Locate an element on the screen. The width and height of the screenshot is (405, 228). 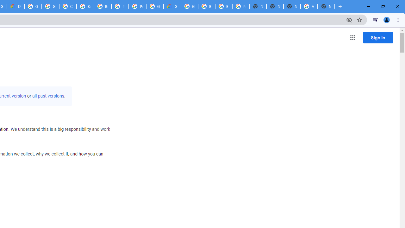
Google Cloud Platform is located at coordinates (189, 6).